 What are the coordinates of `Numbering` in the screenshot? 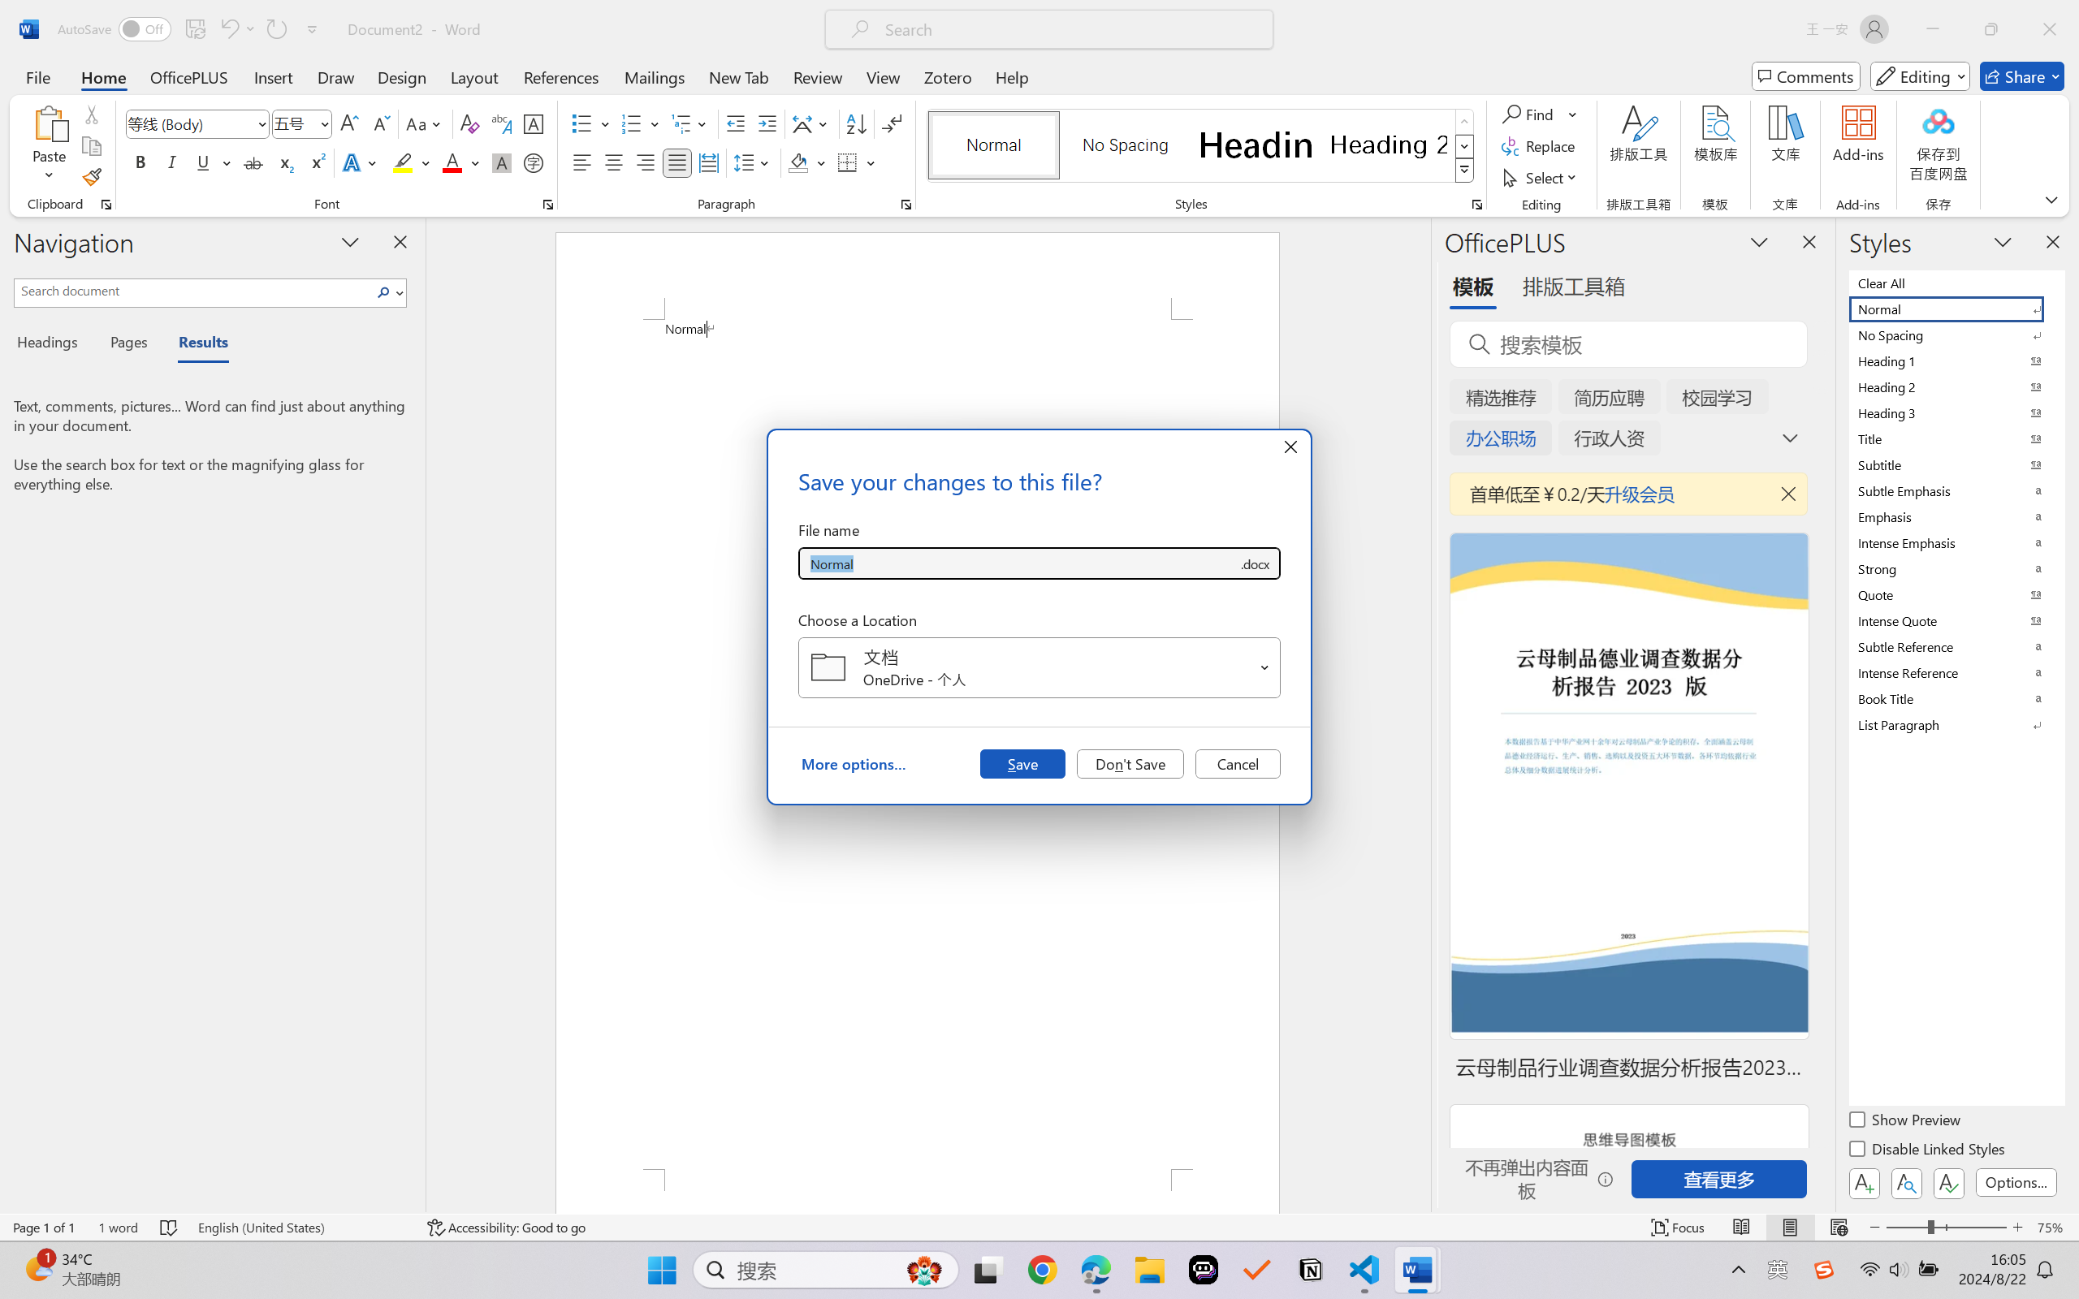 It's located at (632, 123).